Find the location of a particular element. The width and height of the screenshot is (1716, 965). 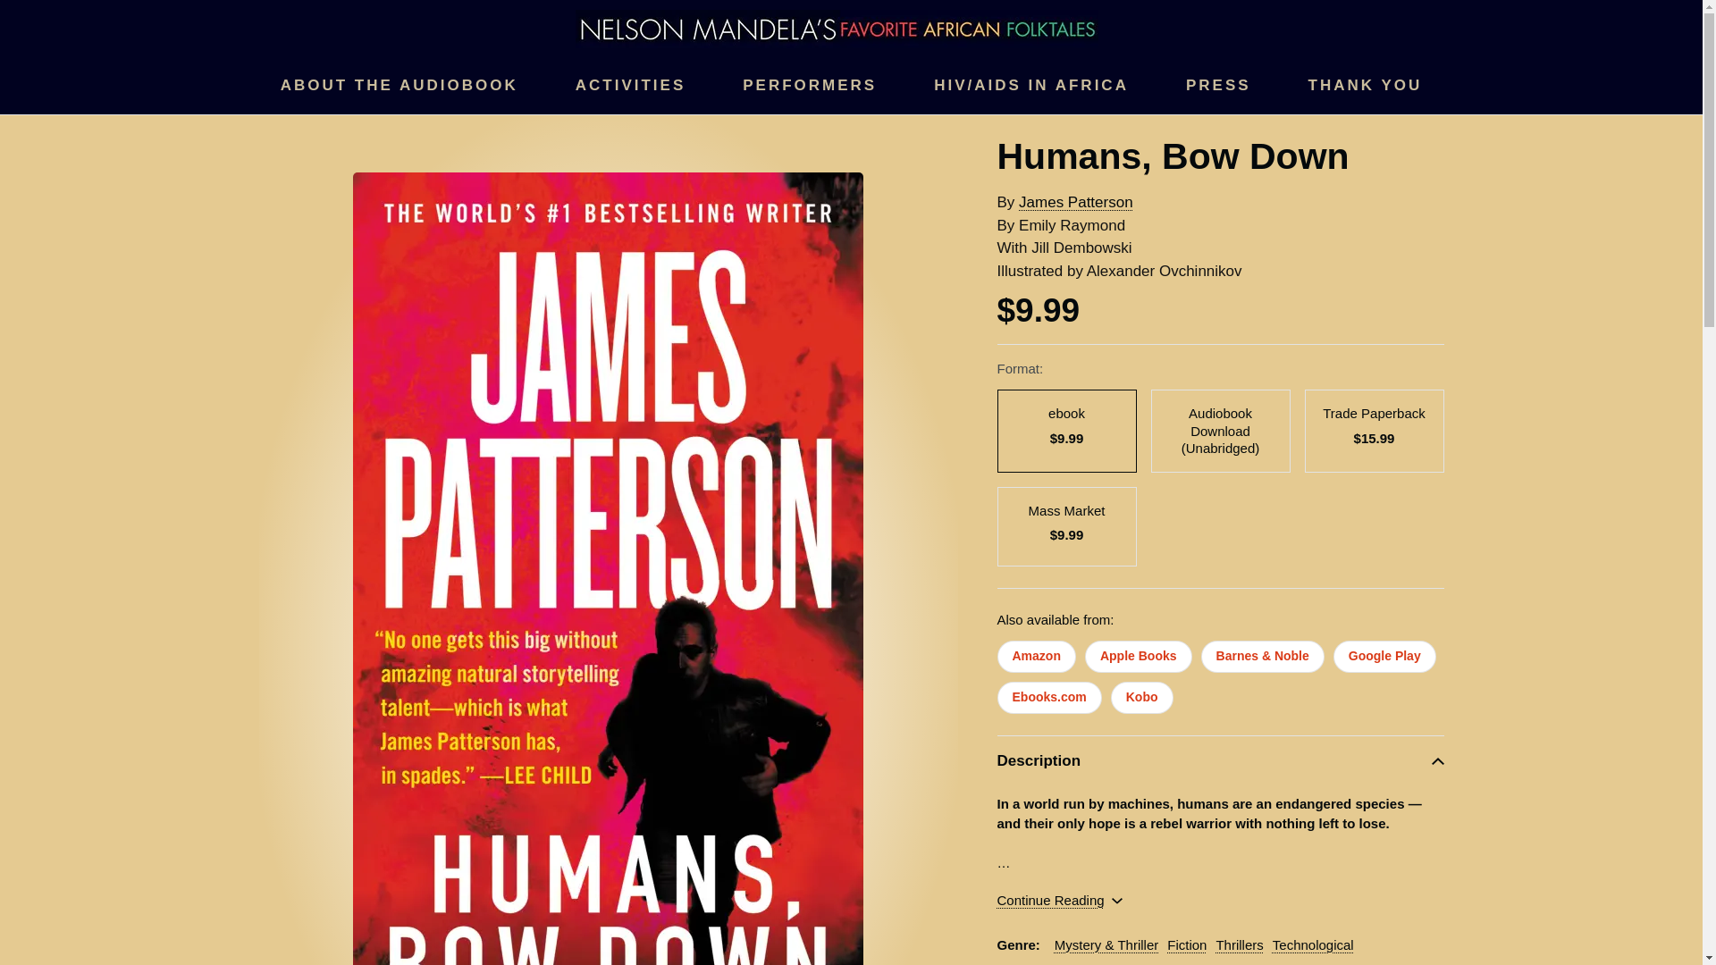

Ebooks.com is located at coordinates (1049, 697).